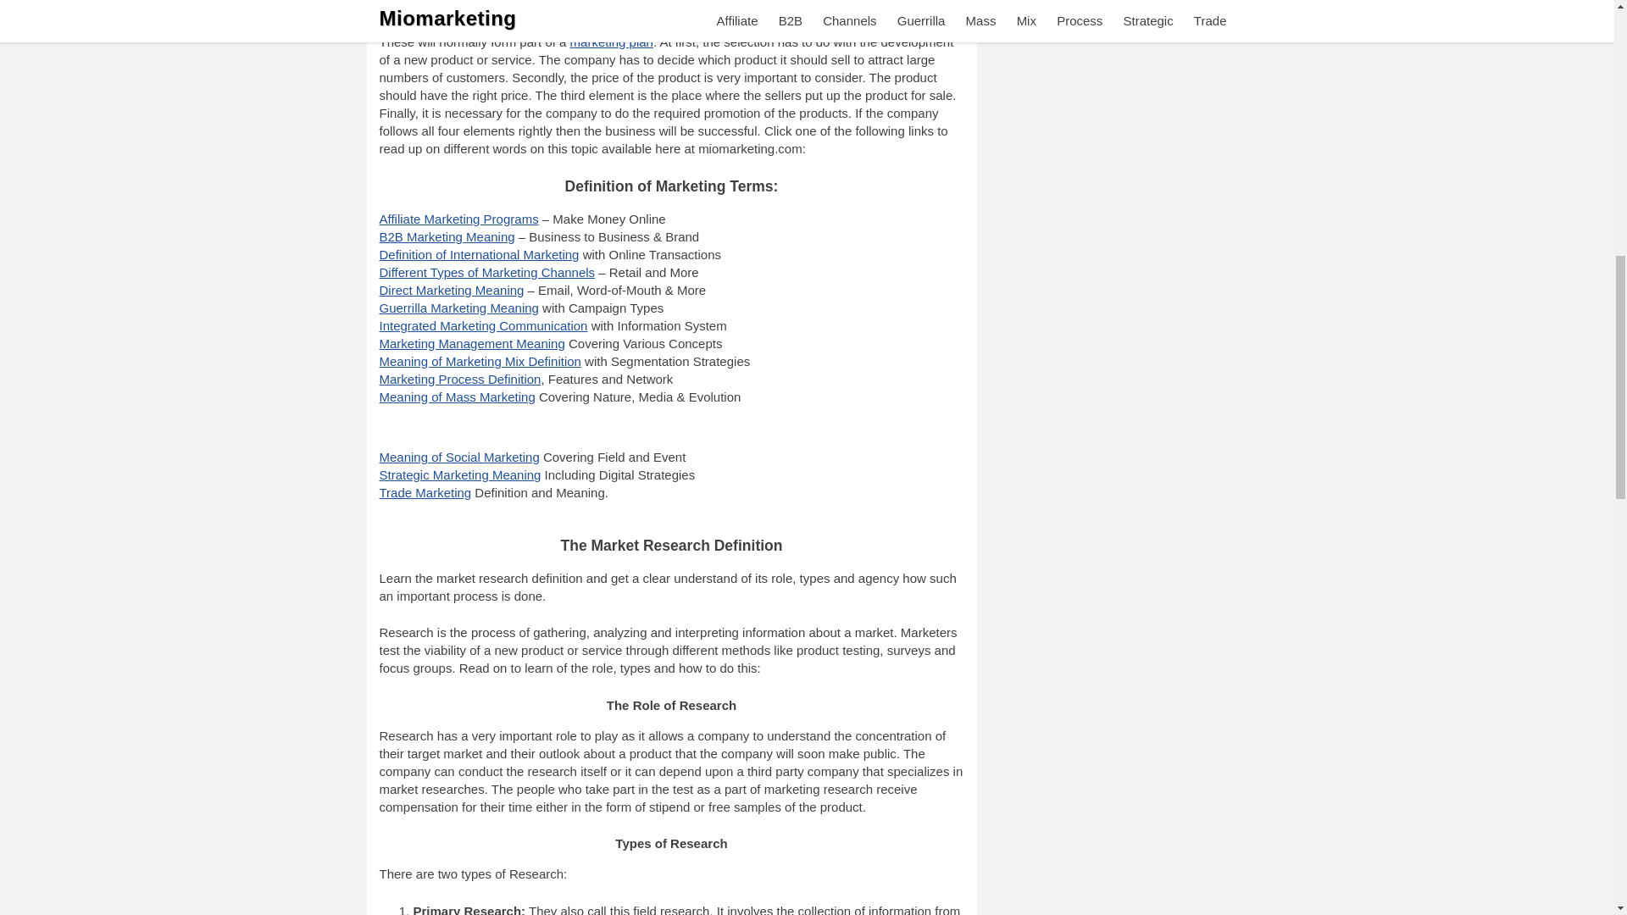  What do you see at coordinates (451, 290) in the screenshot?
I see `Direct Marketing Meaning` at bounding box center [451, 290].